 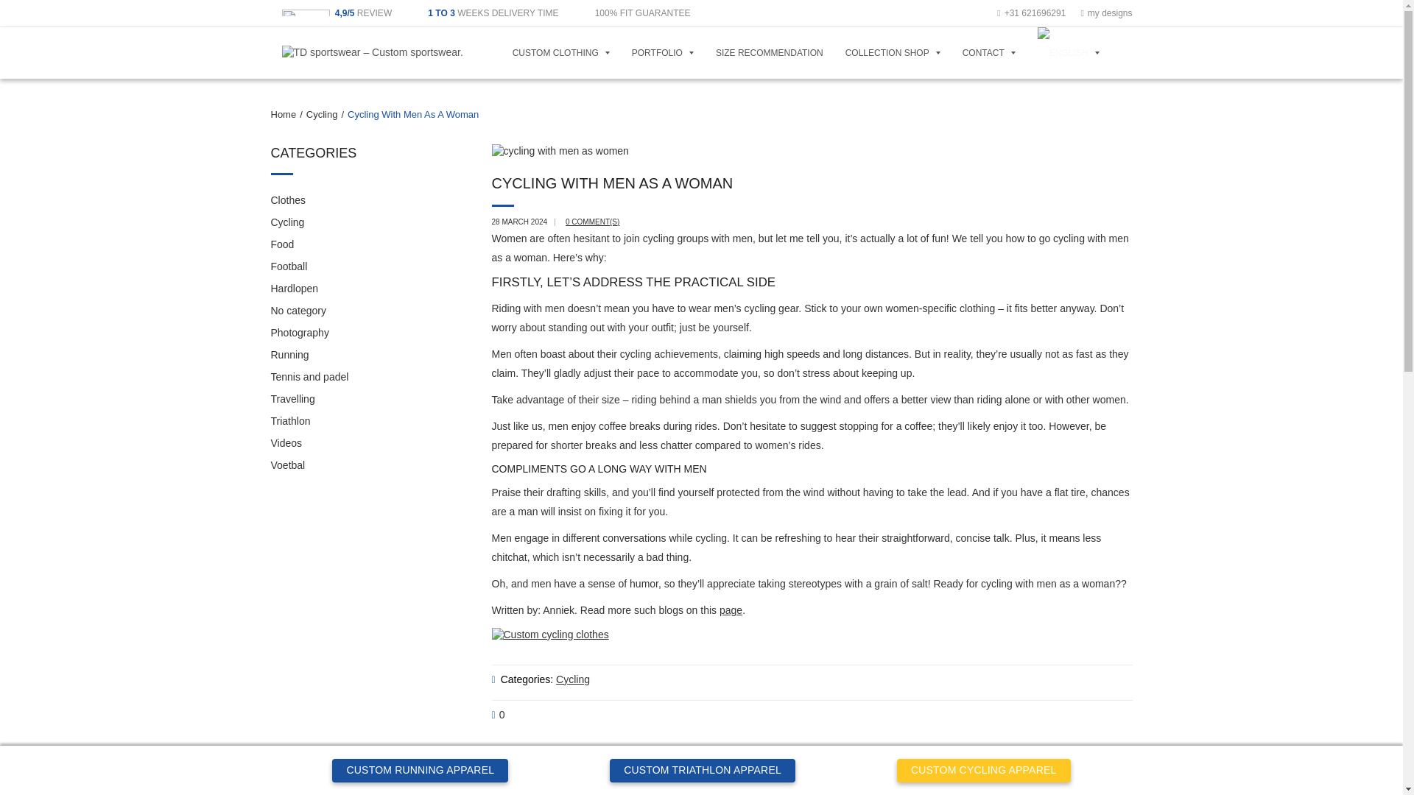 What do you see at coordinates (662, 52) in the screenshot?
I see `PORTFOLIO` at bounding box center [662, 52].